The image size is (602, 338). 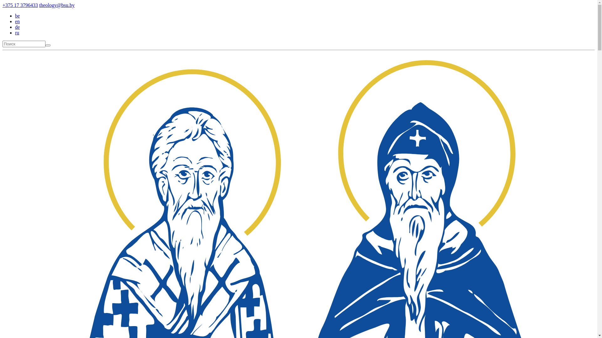 I want to click on ru, so click(x=17, y=33).